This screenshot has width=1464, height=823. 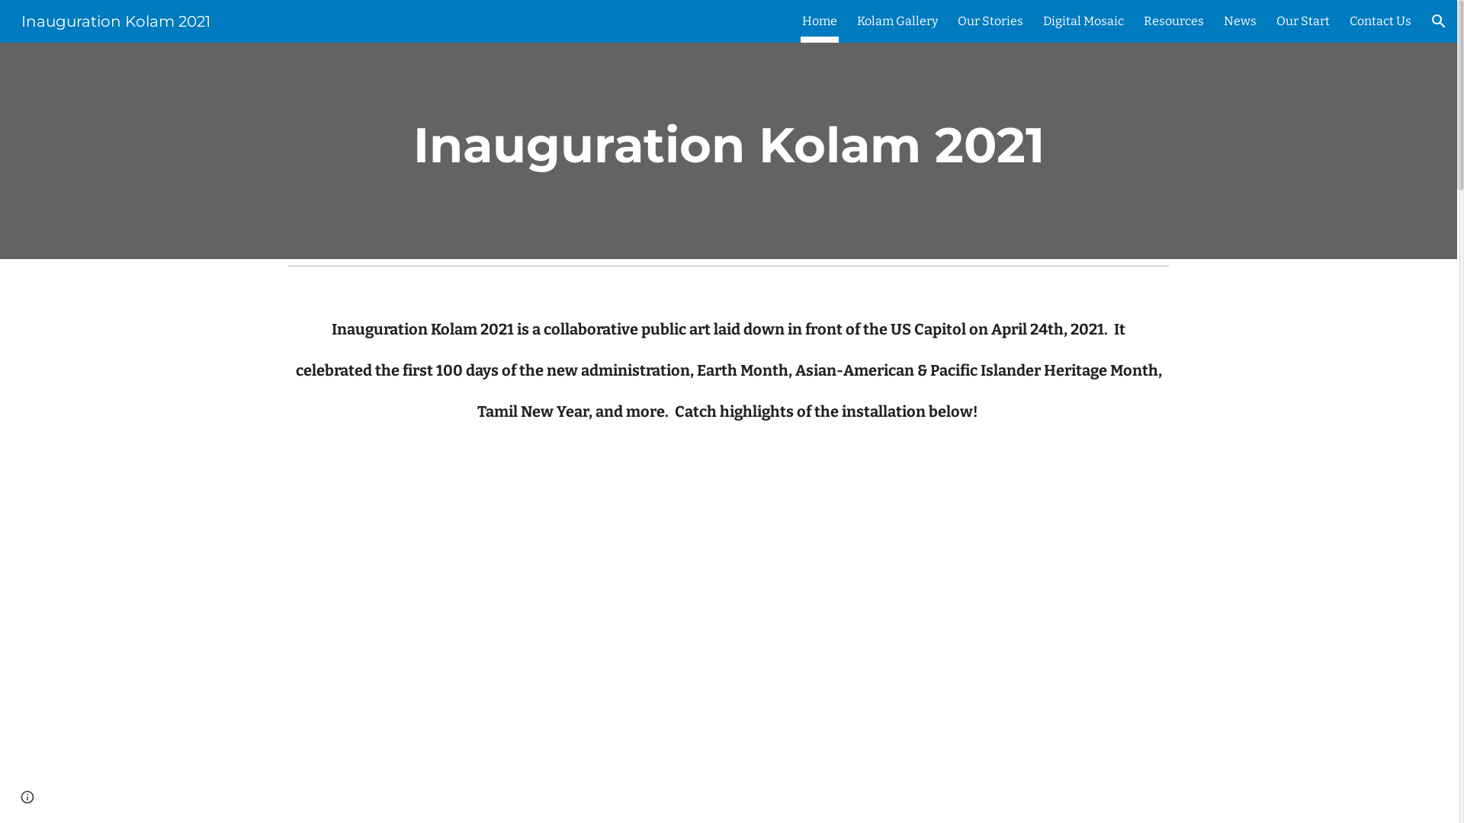 I want to click on News, so click(x=1240, y=21).